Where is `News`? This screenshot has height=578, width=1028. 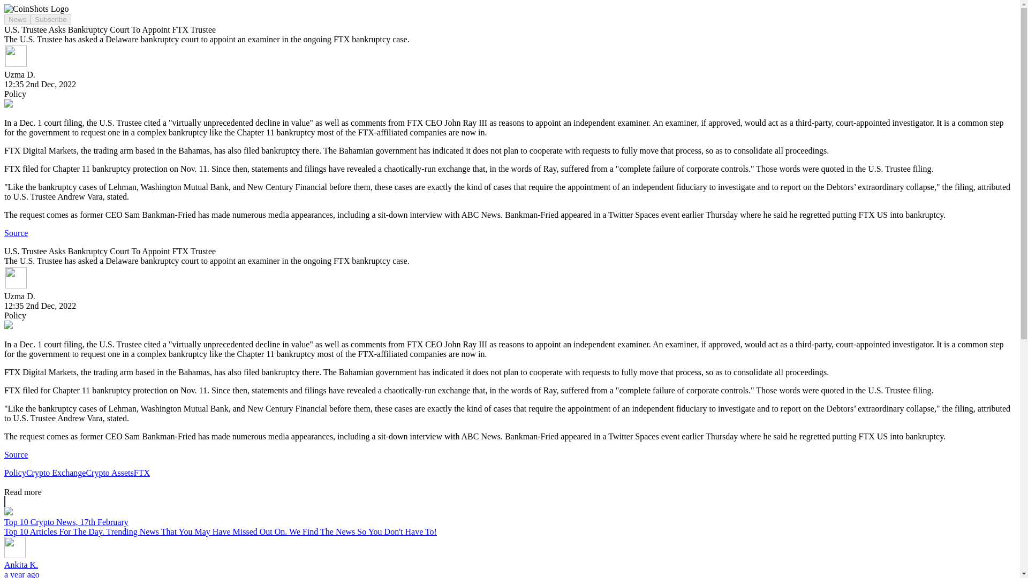 News is located at coordinates (17, 19).